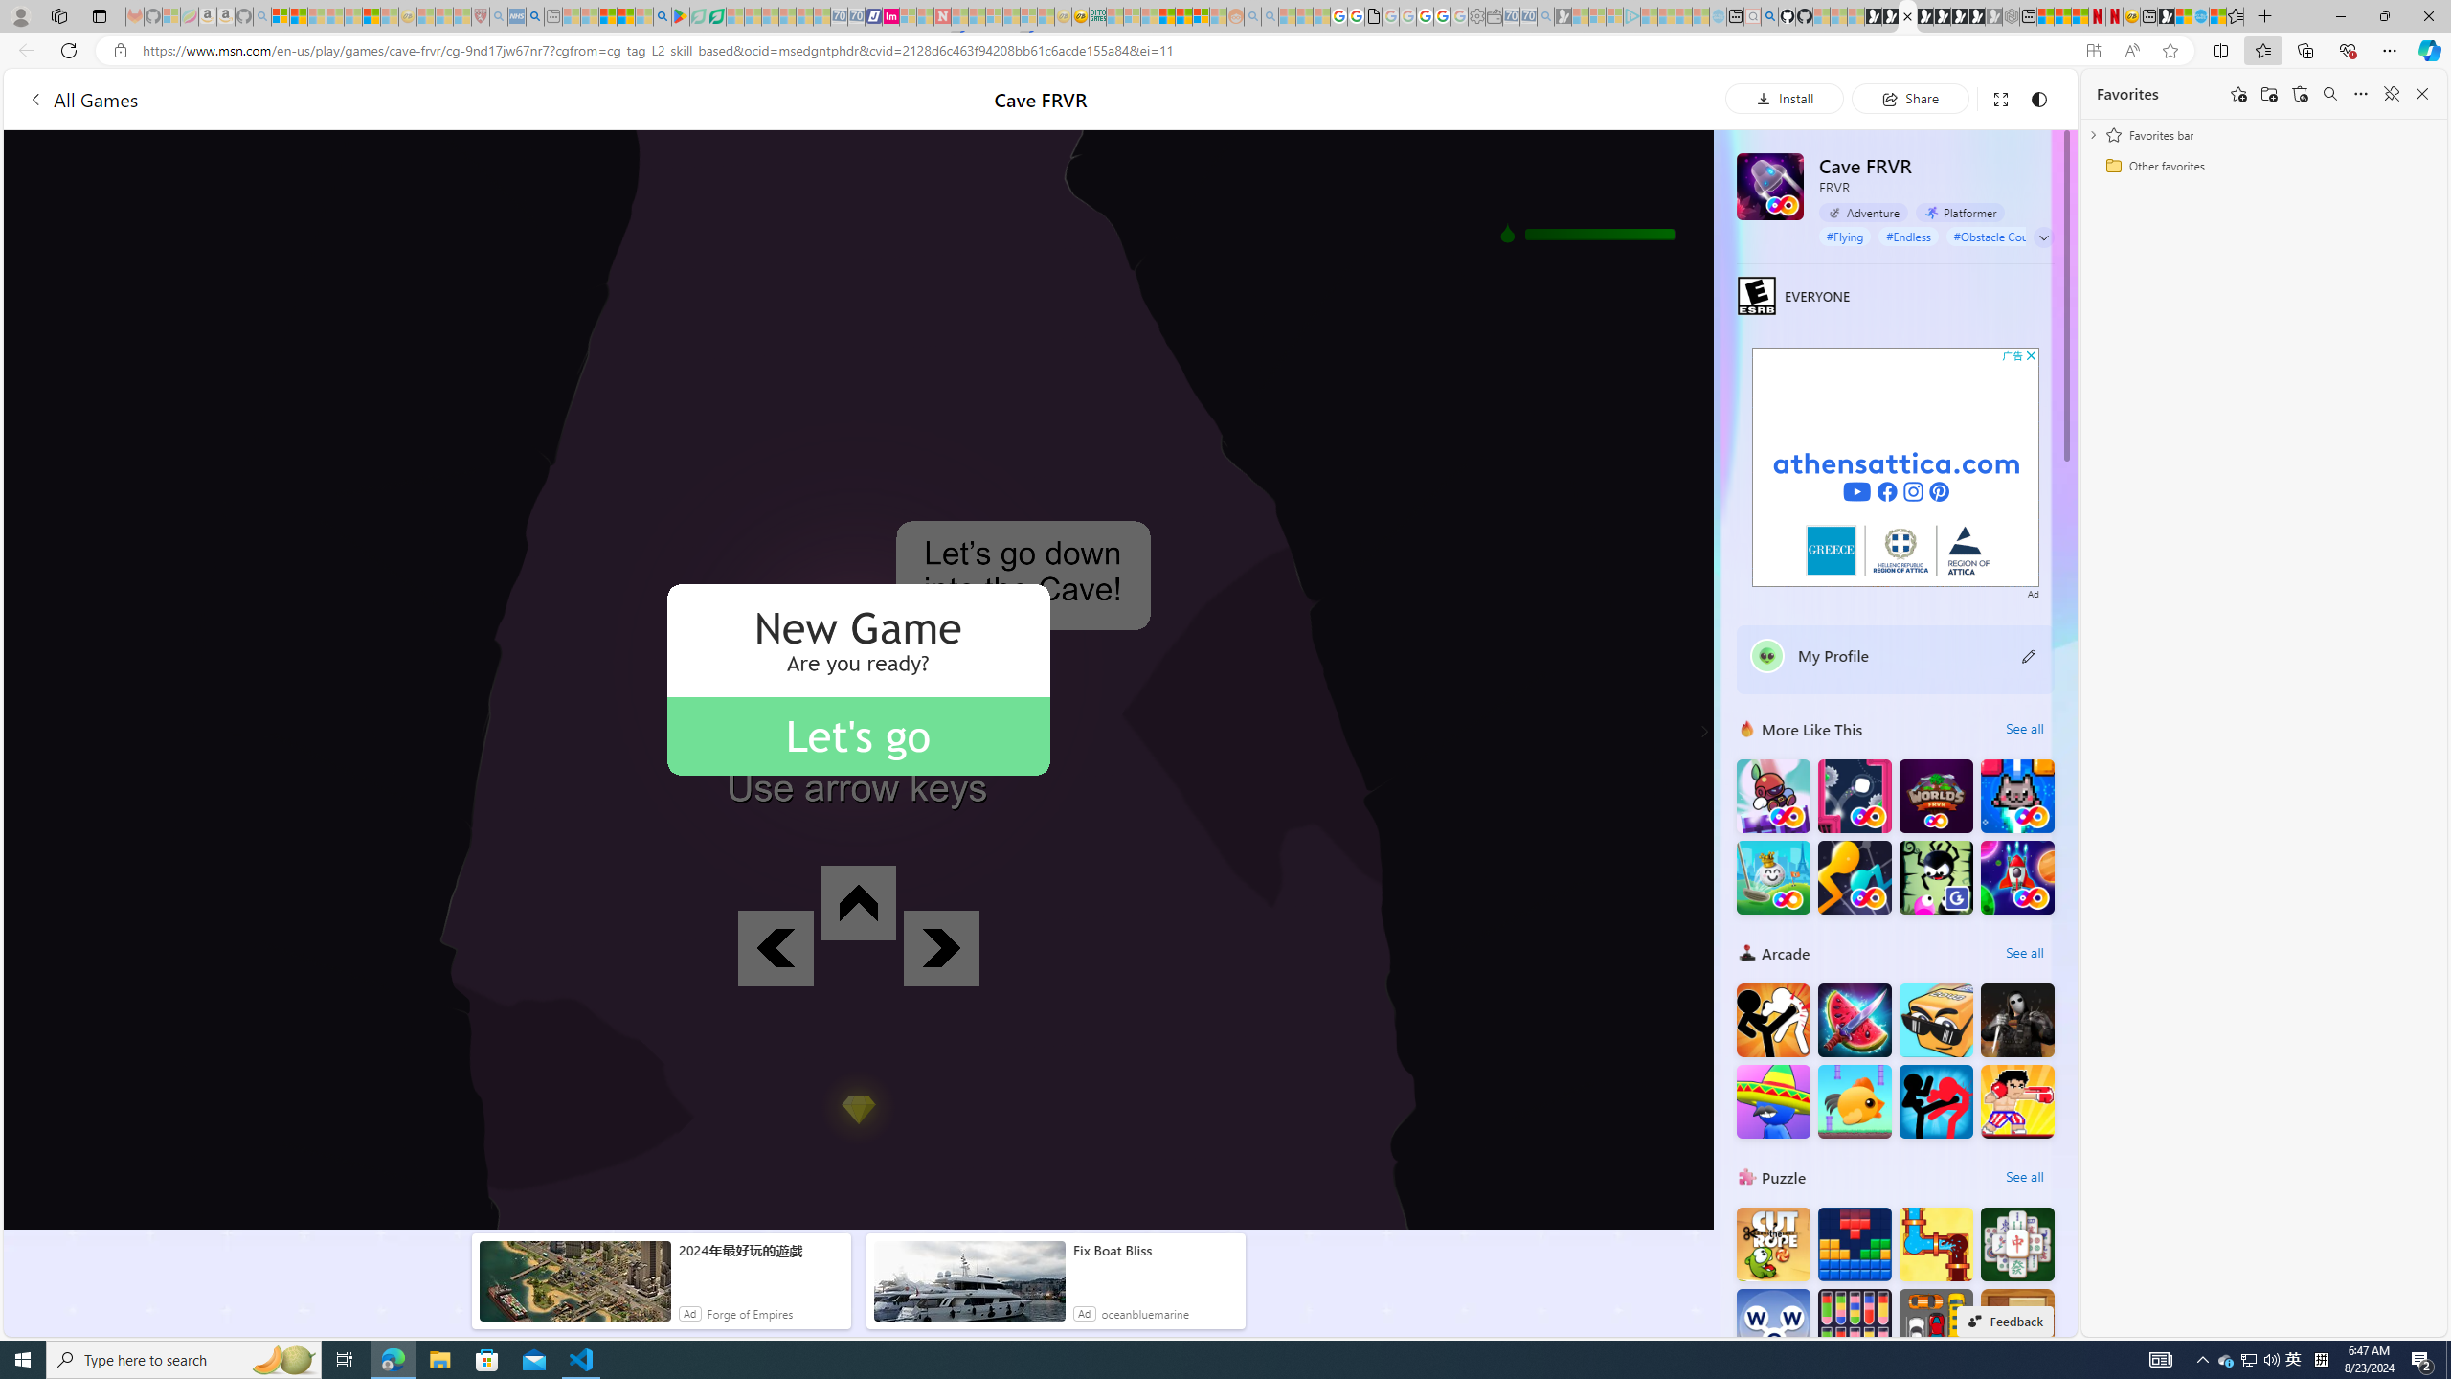  I want to click on Arcade, so click(1747, 952).